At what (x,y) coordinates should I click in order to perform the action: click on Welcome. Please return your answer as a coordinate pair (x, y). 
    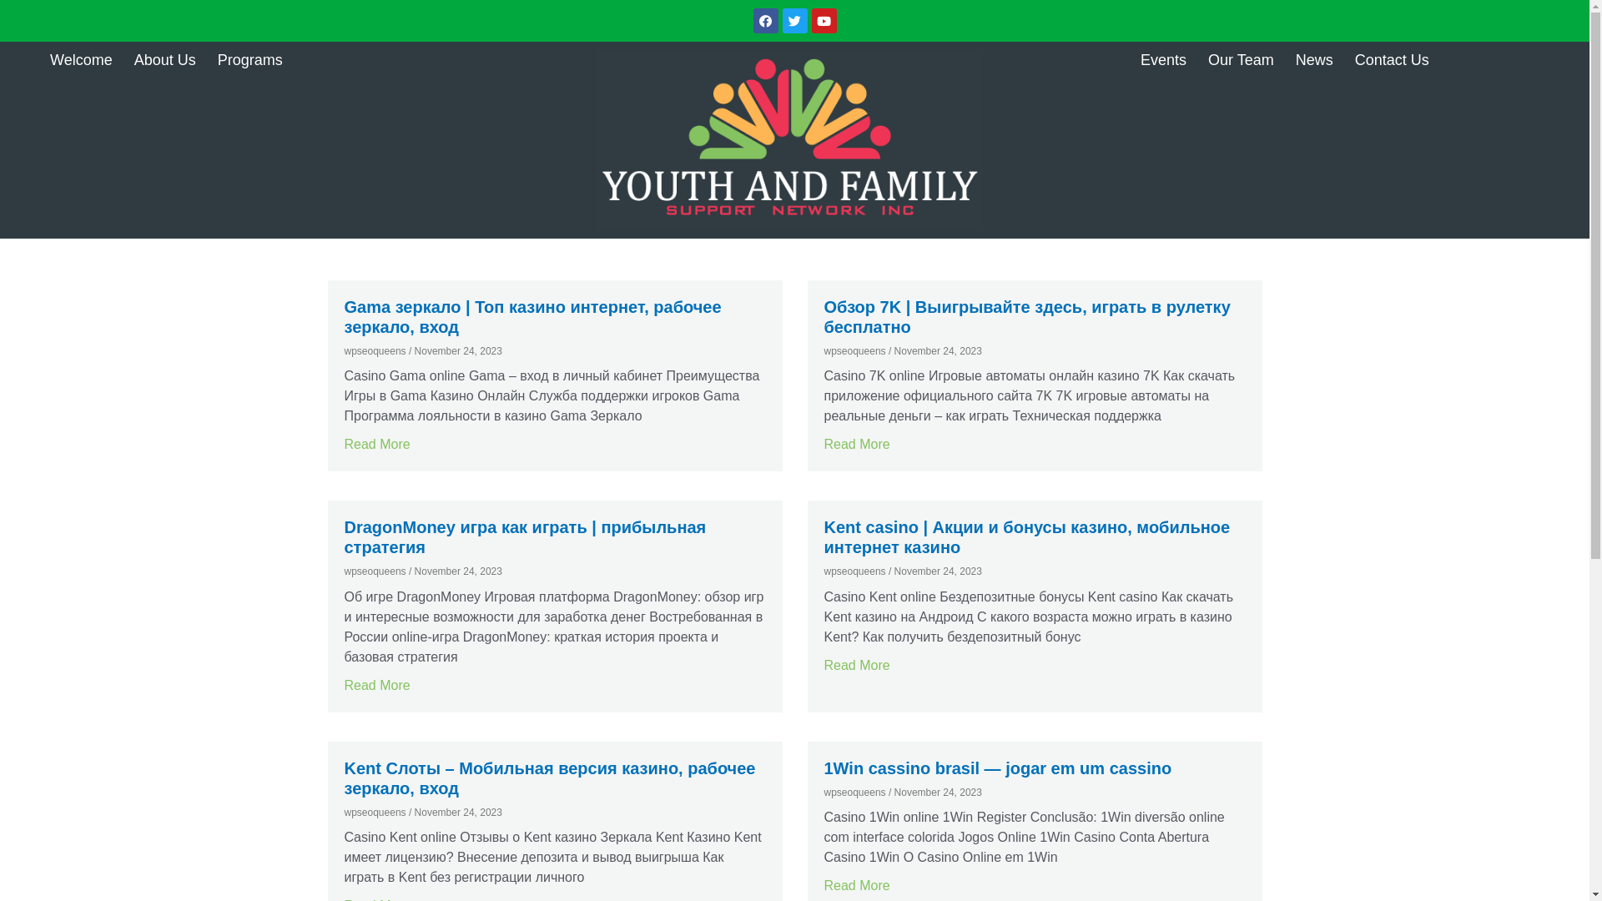
    Looking at the image, I should click on (82, 60).